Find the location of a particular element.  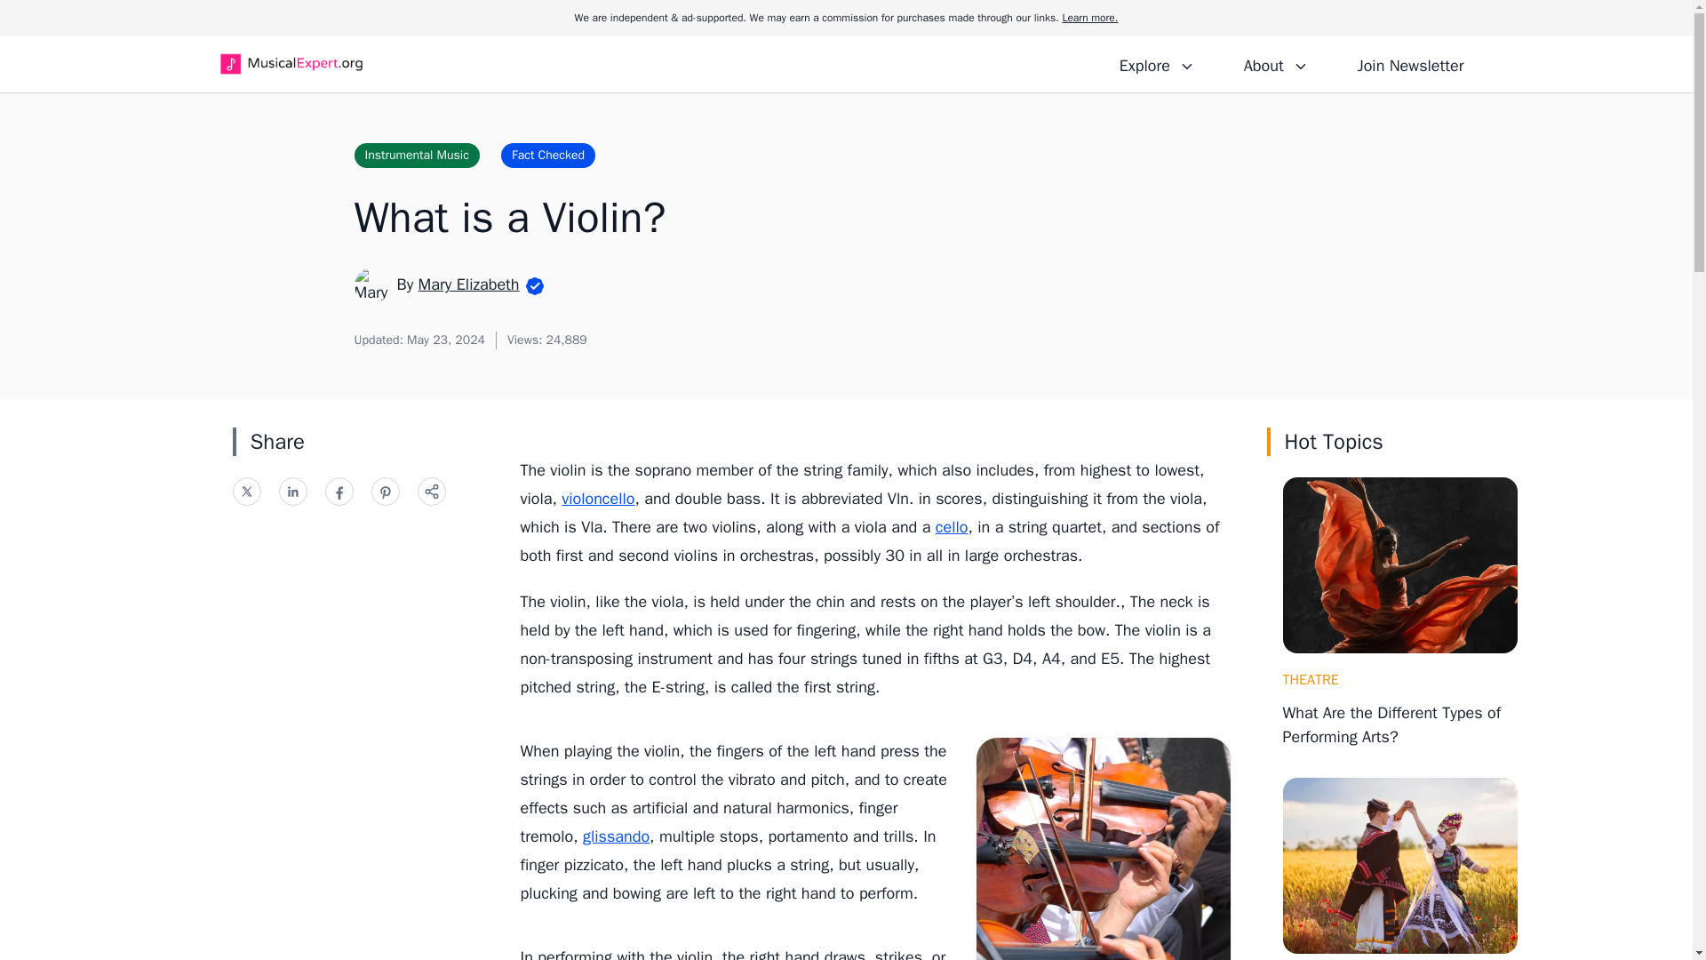

Join Newsletter is located at coordinates (1409, 63).